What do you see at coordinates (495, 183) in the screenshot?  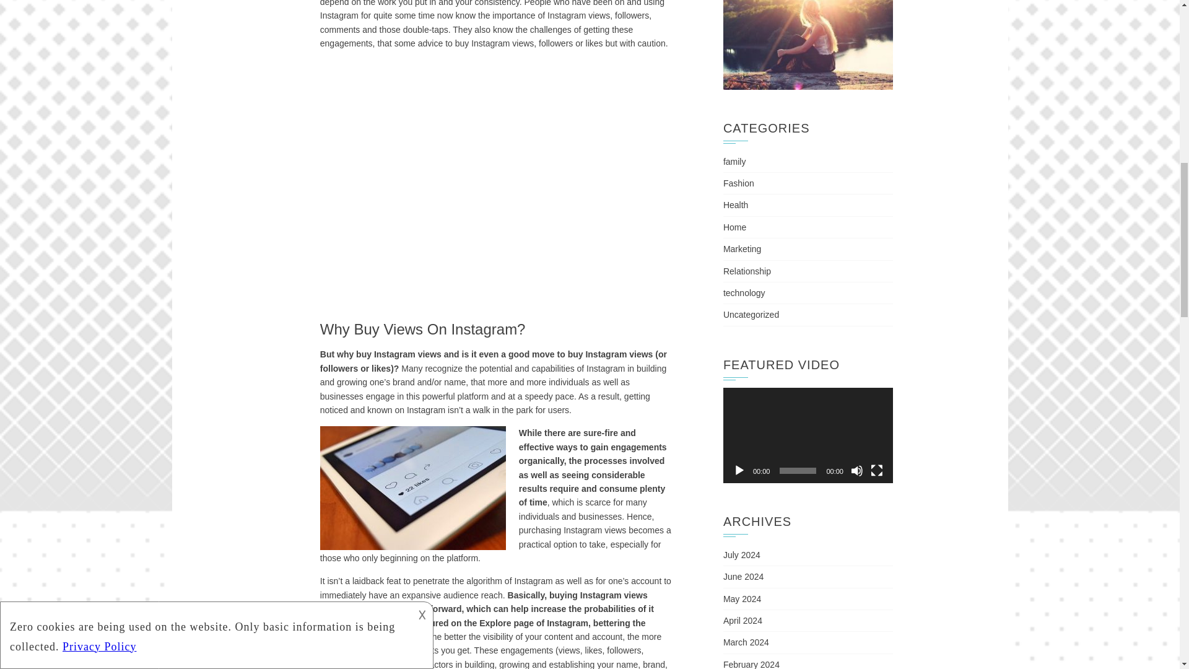 I see `What Is An Influencer?` at bounding box center [495, 183].